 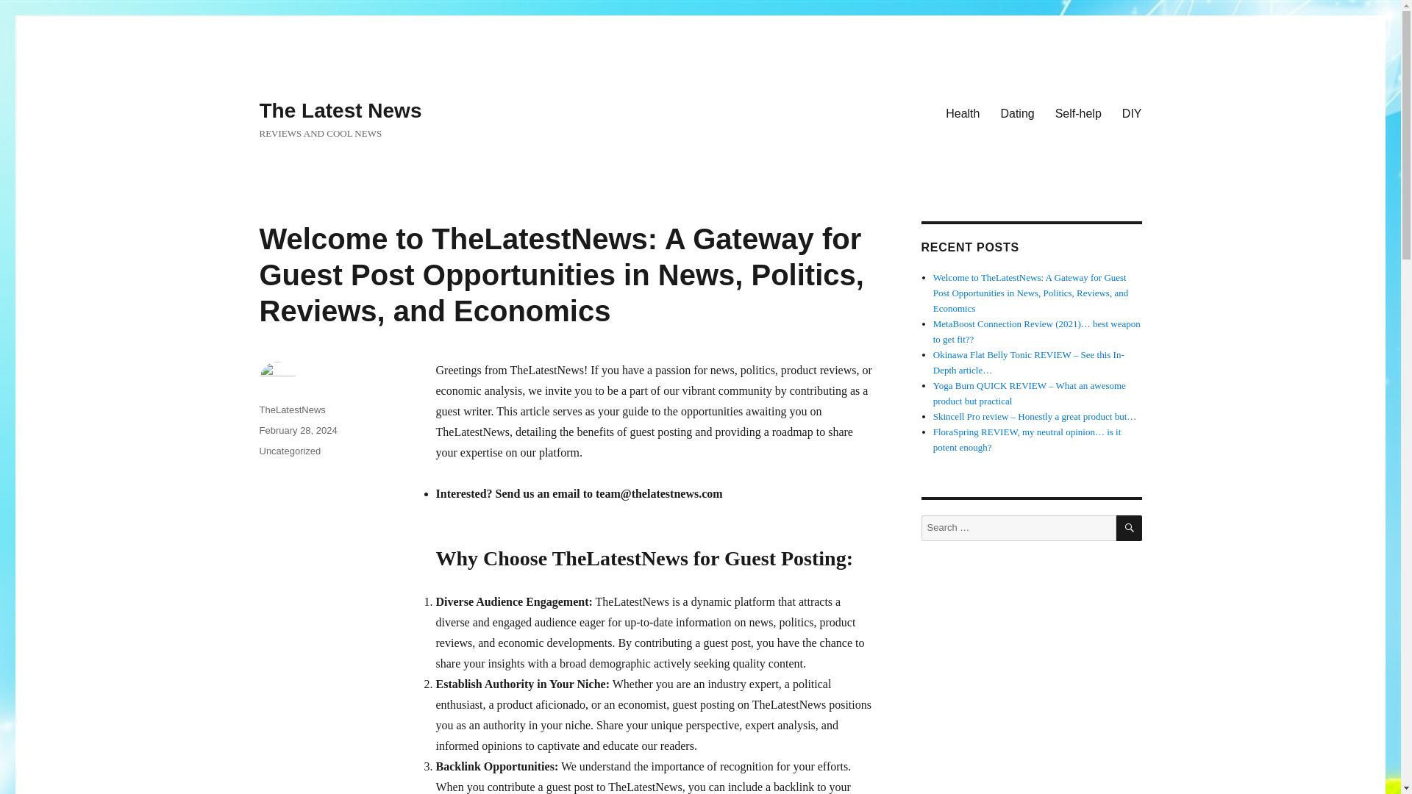 I want to click on TheLatestNews, so click(x=291, y=409).